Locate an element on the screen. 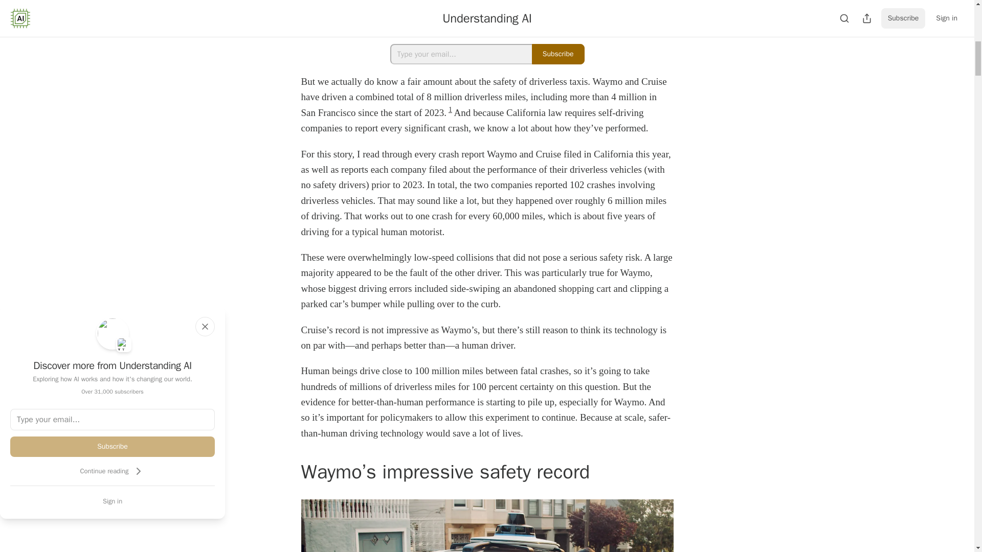 The height and width of the screenshot is (552, 982). Sign in is located at coordinates (113, 501).